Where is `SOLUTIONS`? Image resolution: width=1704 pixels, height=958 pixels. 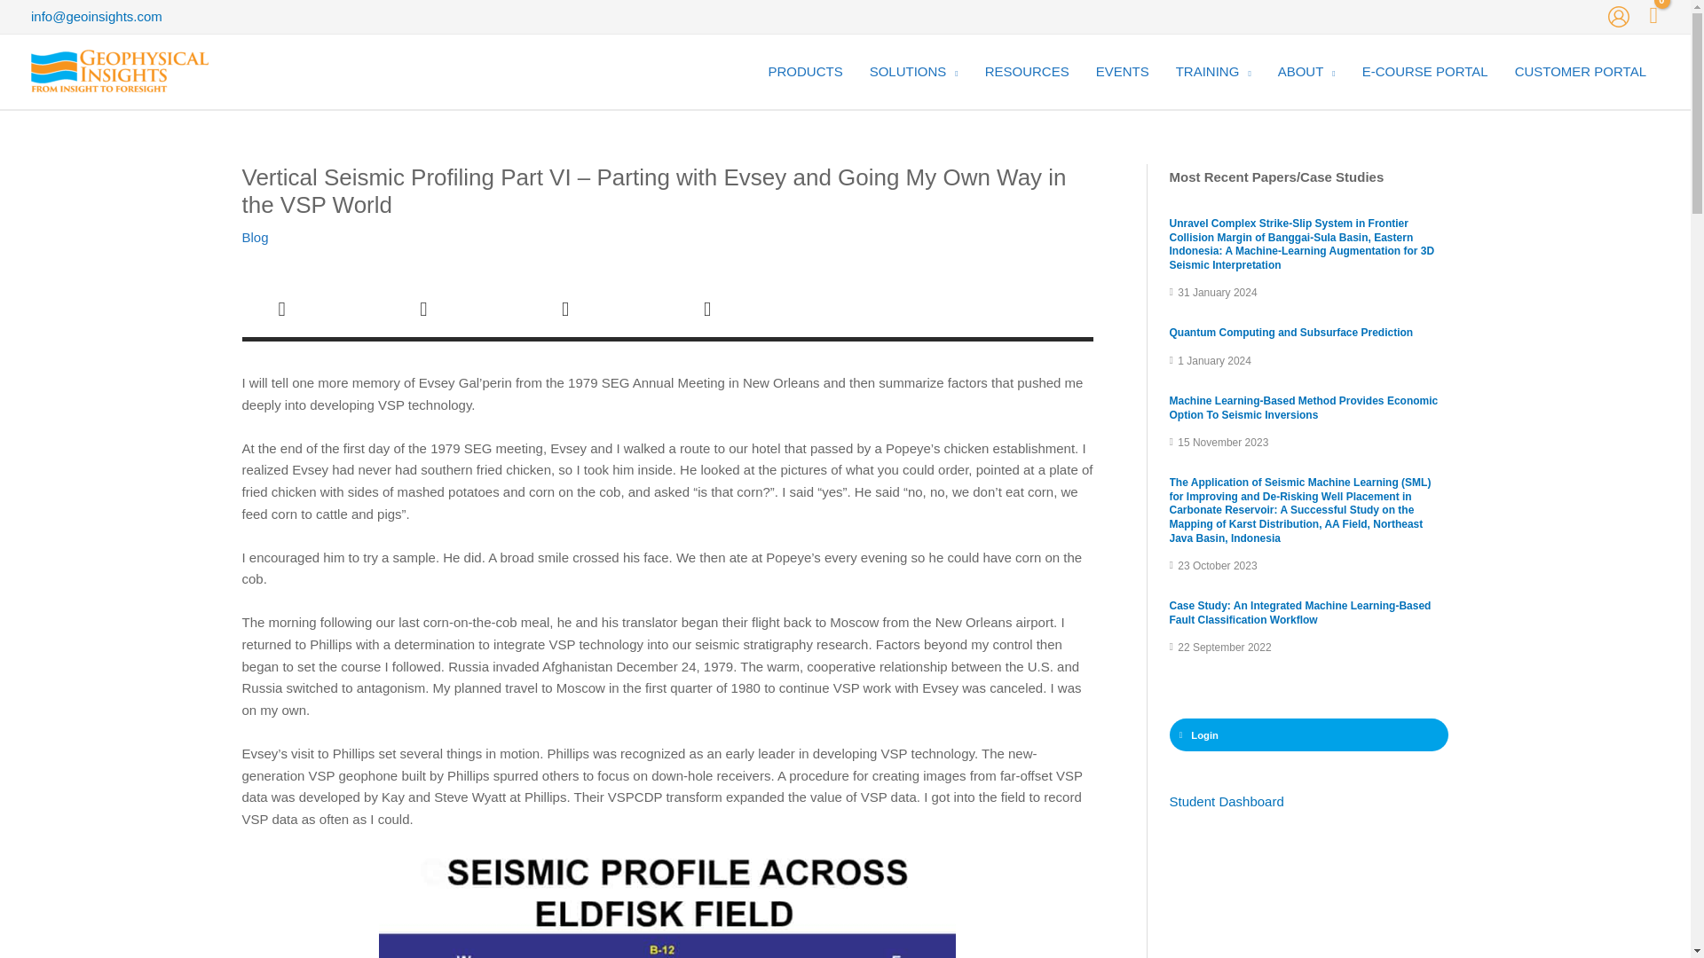 SOLUTIONS is located at coordinates (914, 71).